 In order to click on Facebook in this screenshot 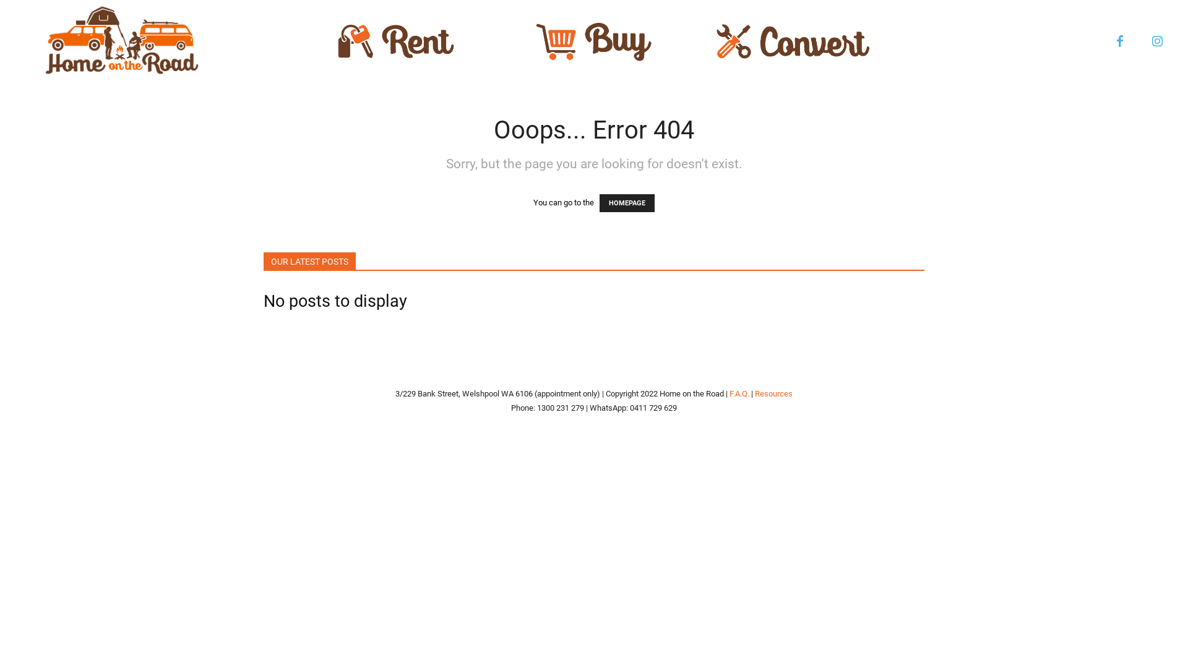, I will do `click(1120, 42)`.